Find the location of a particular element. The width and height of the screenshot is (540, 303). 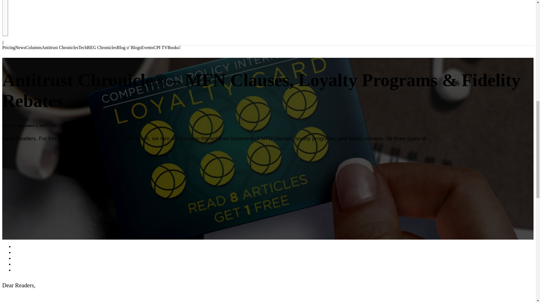

Blog o' Blogs is located at coordinates (129, 48).